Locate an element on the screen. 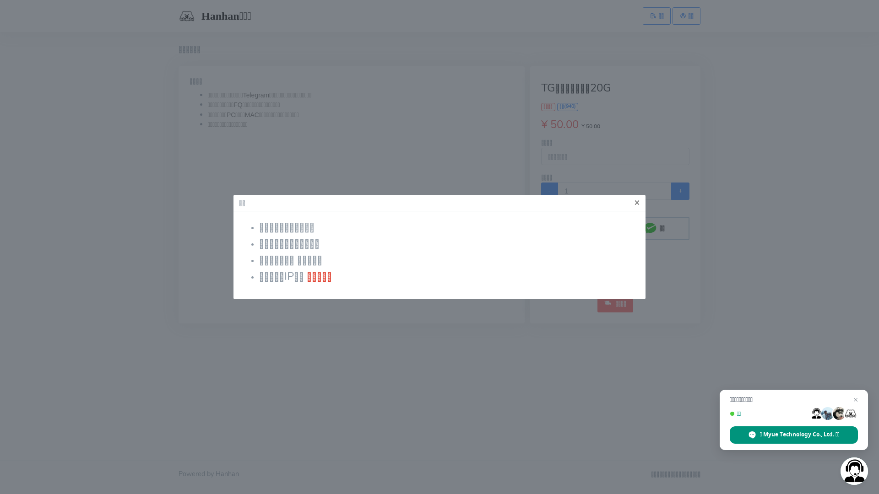 The image size is (879, 494). - is located at coordinates (549, 191).